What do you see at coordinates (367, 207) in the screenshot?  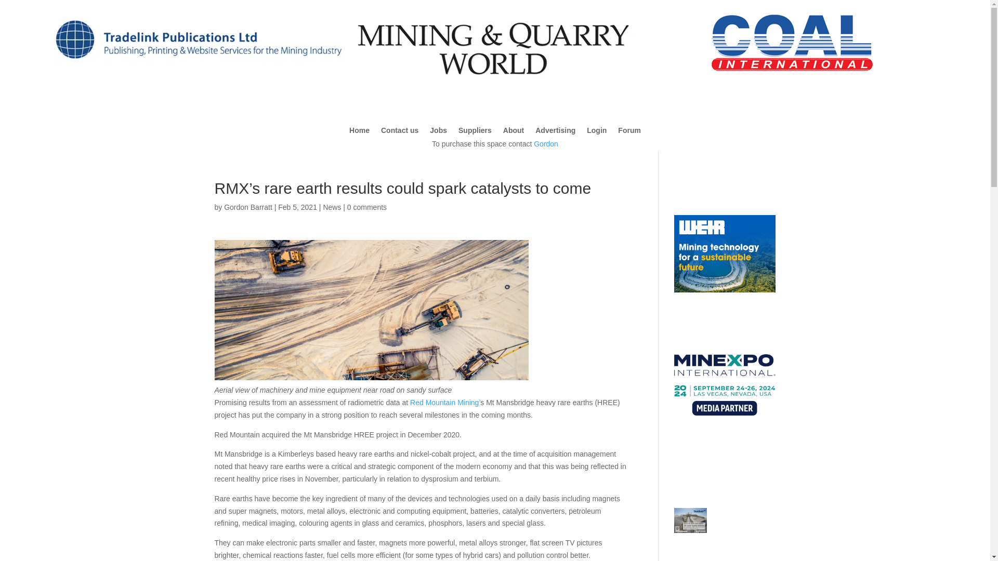 I see `0 comments` at bounding box center [367, 207].